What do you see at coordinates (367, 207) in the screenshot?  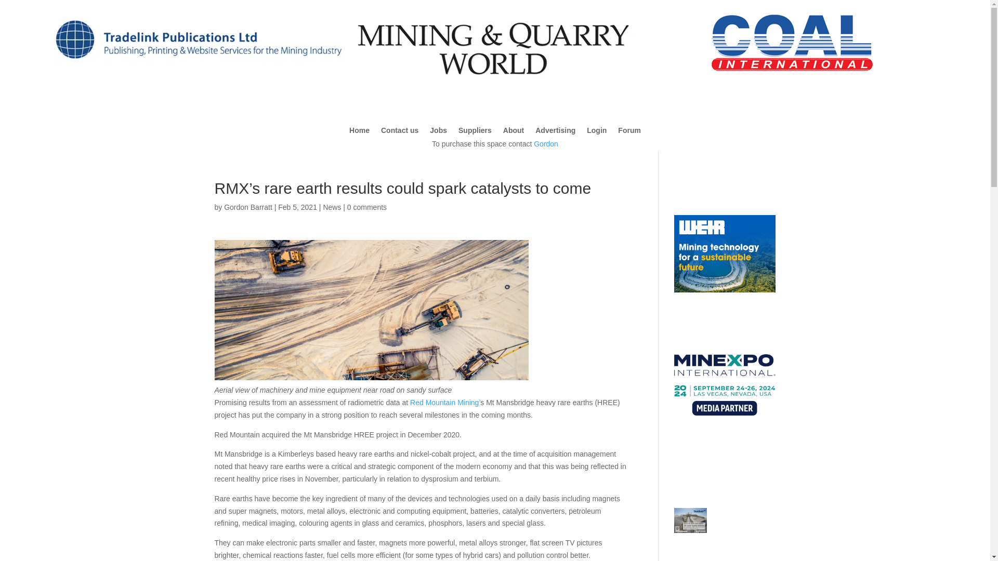 I see `0 comments` at bounding box center [367, 207].